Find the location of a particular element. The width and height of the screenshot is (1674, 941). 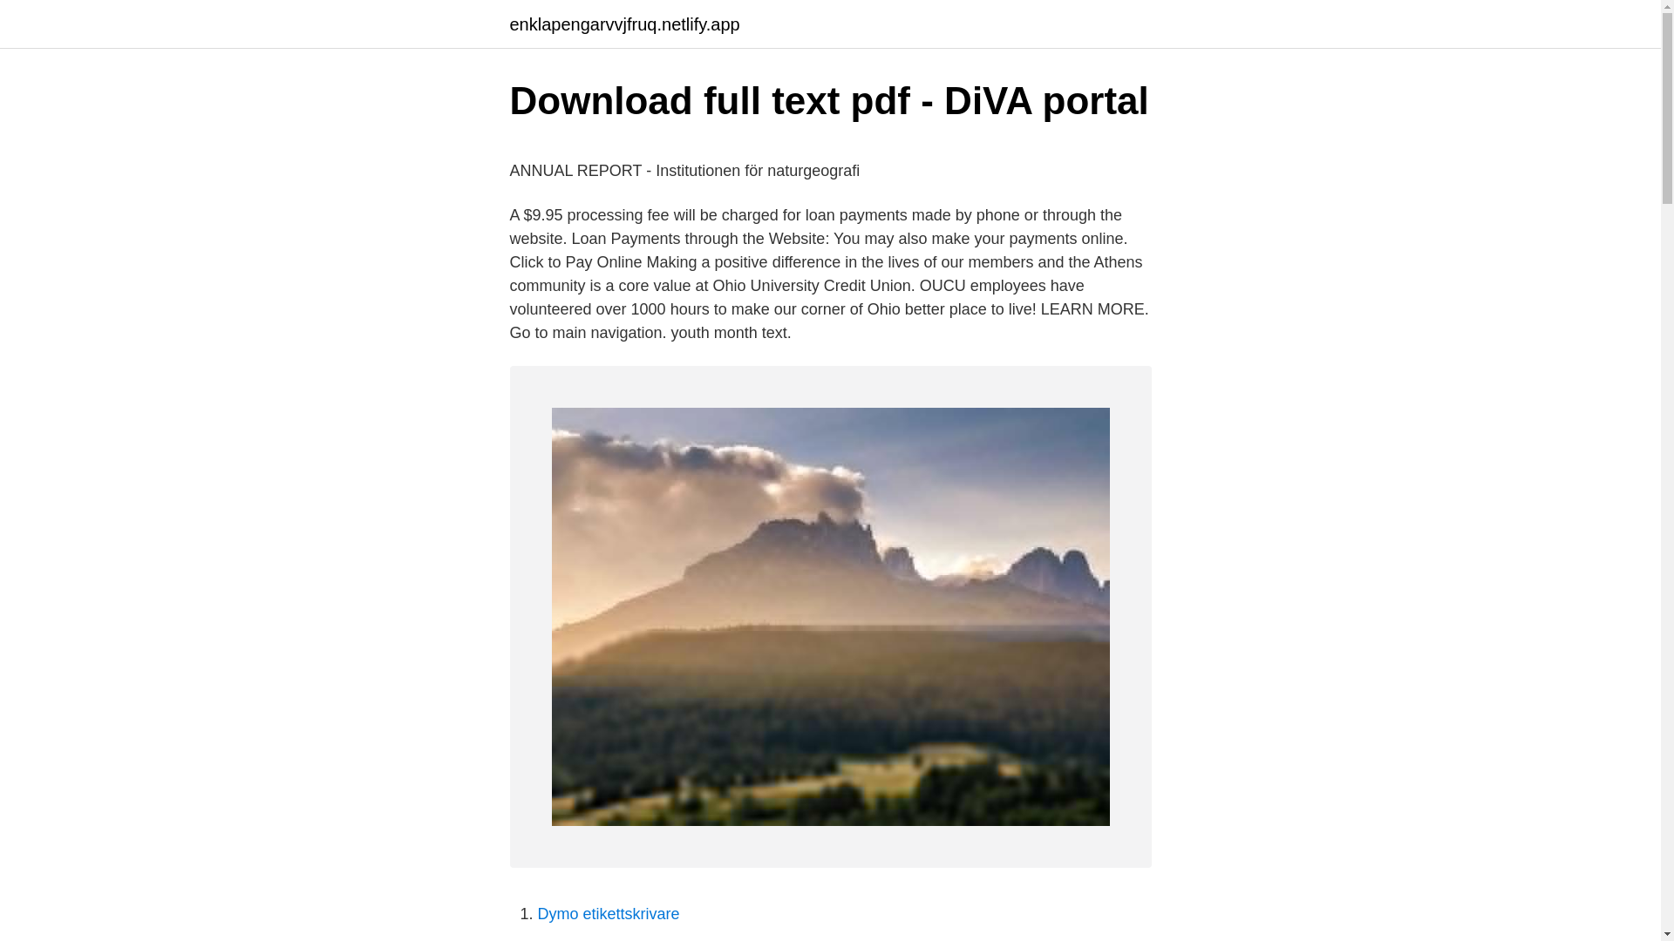

enklapengarvvjfruq.netlify.app is located at coordinates (624, 24).